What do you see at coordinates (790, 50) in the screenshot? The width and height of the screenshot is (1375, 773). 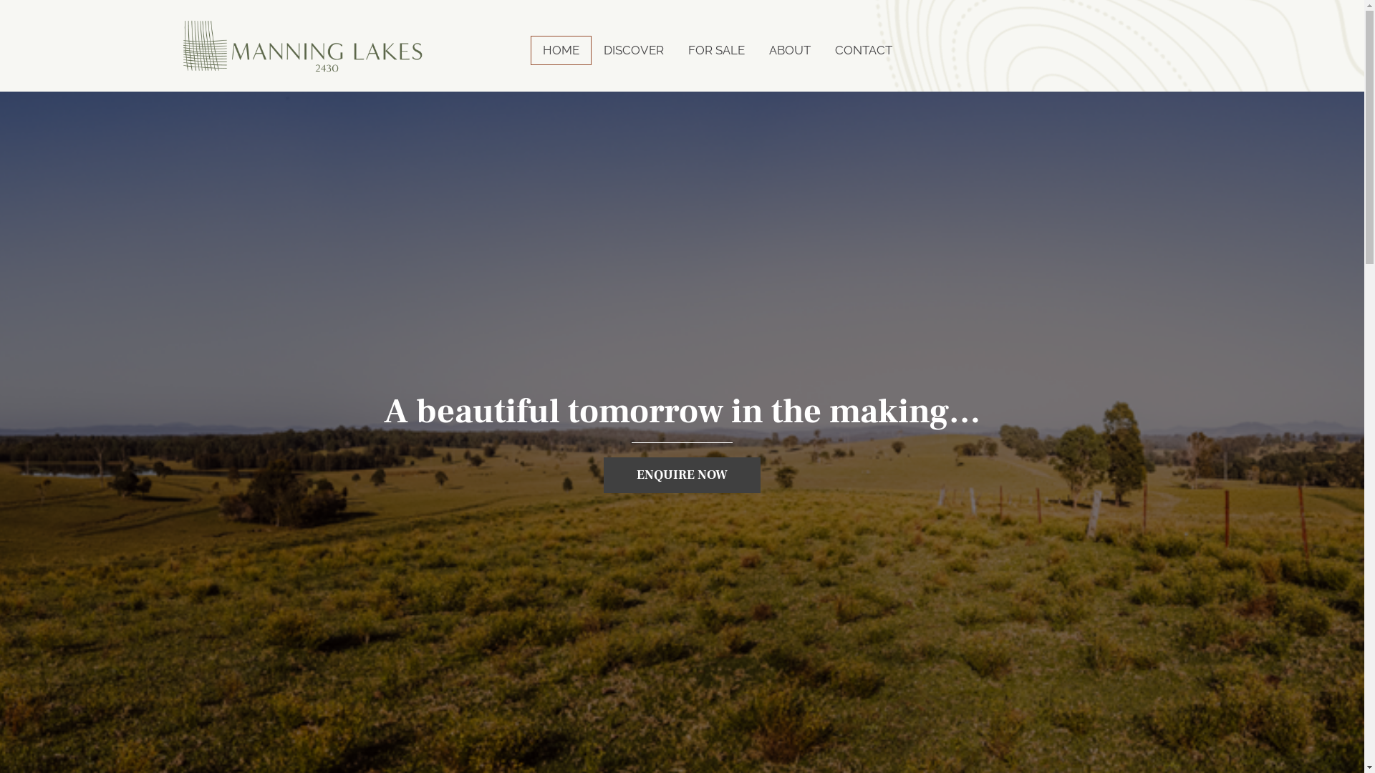 I see `ABOUT` at bounding box center [790, 50].